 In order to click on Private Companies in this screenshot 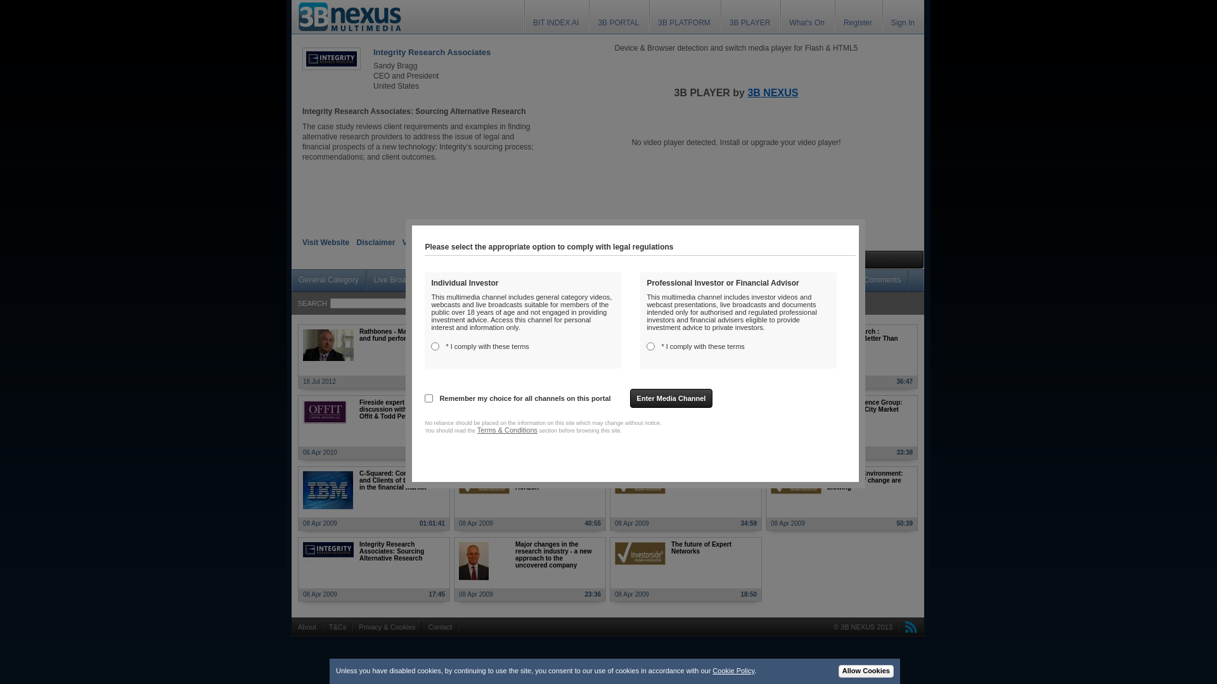, I will do `click(551, 281)`.